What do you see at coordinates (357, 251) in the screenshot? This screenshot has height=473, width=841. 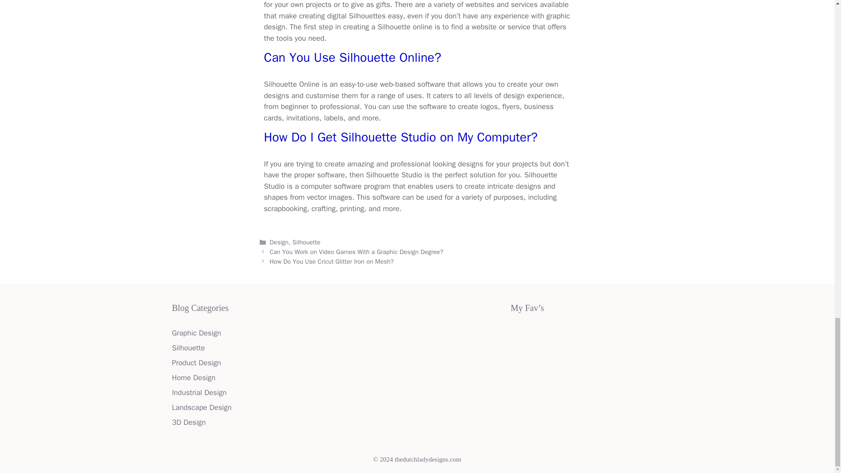 I see `Can You Work on Video Games With a Graphic Design Degree?` at bounding box center [357, 251].